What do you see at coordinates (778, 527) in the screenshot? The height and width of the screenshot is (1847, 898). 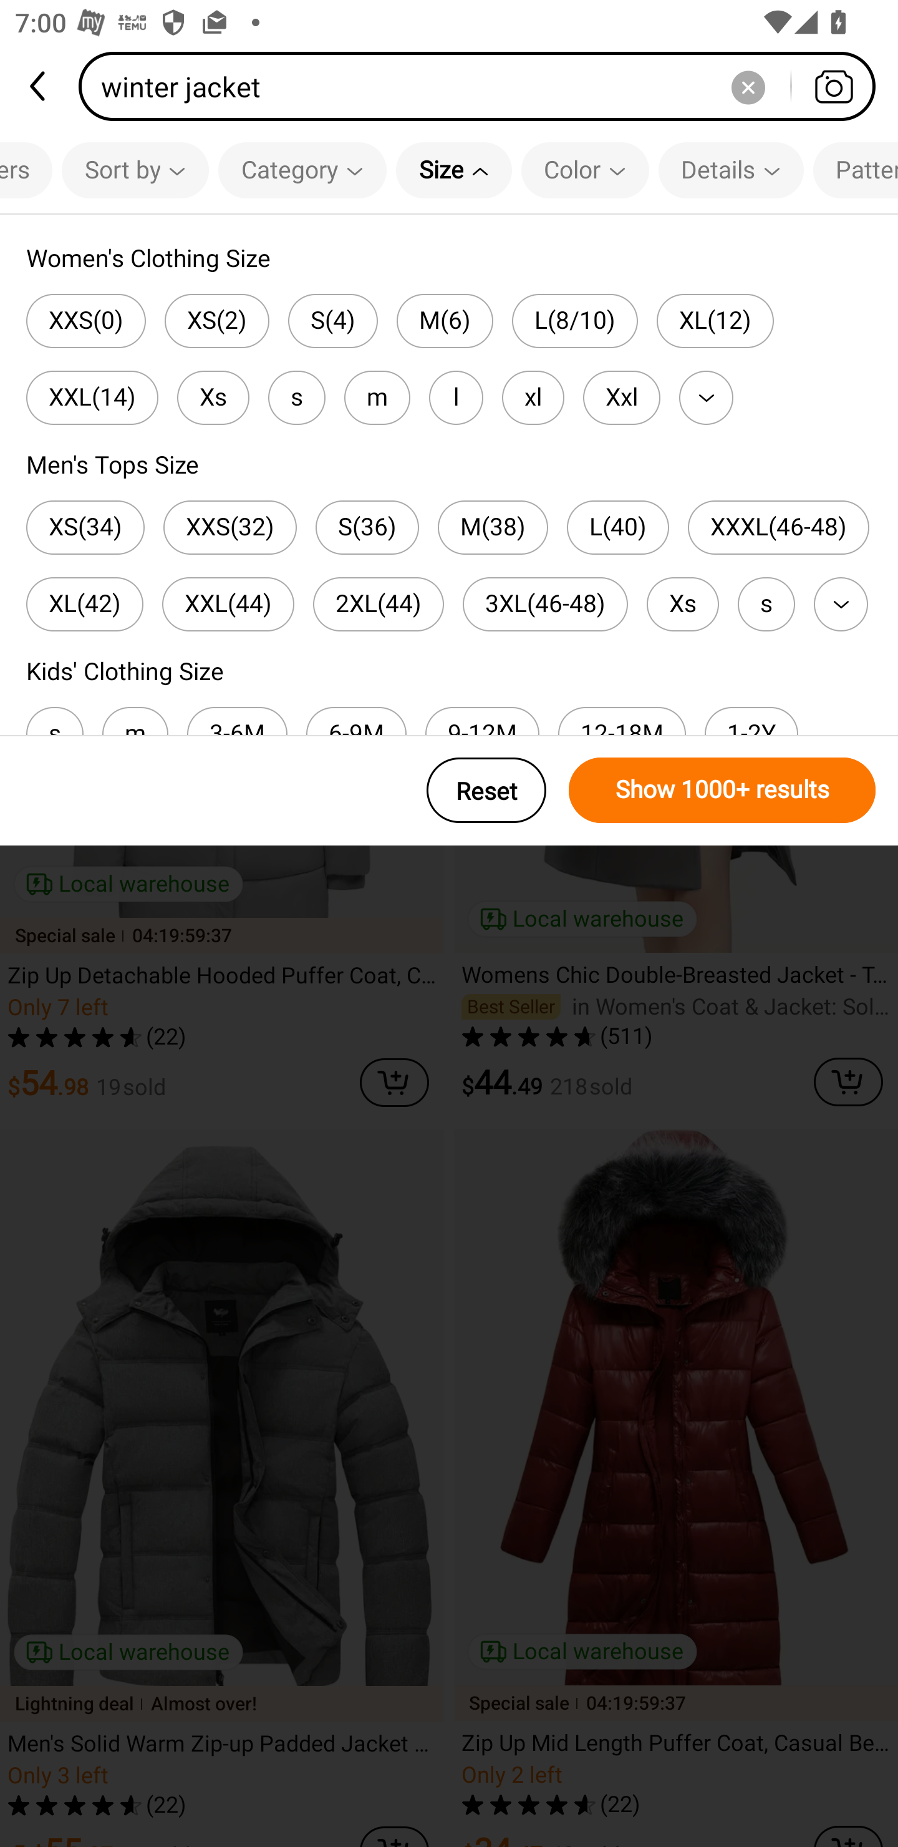 I see `XXXL(46-48)` at bounding box center [778, 527].